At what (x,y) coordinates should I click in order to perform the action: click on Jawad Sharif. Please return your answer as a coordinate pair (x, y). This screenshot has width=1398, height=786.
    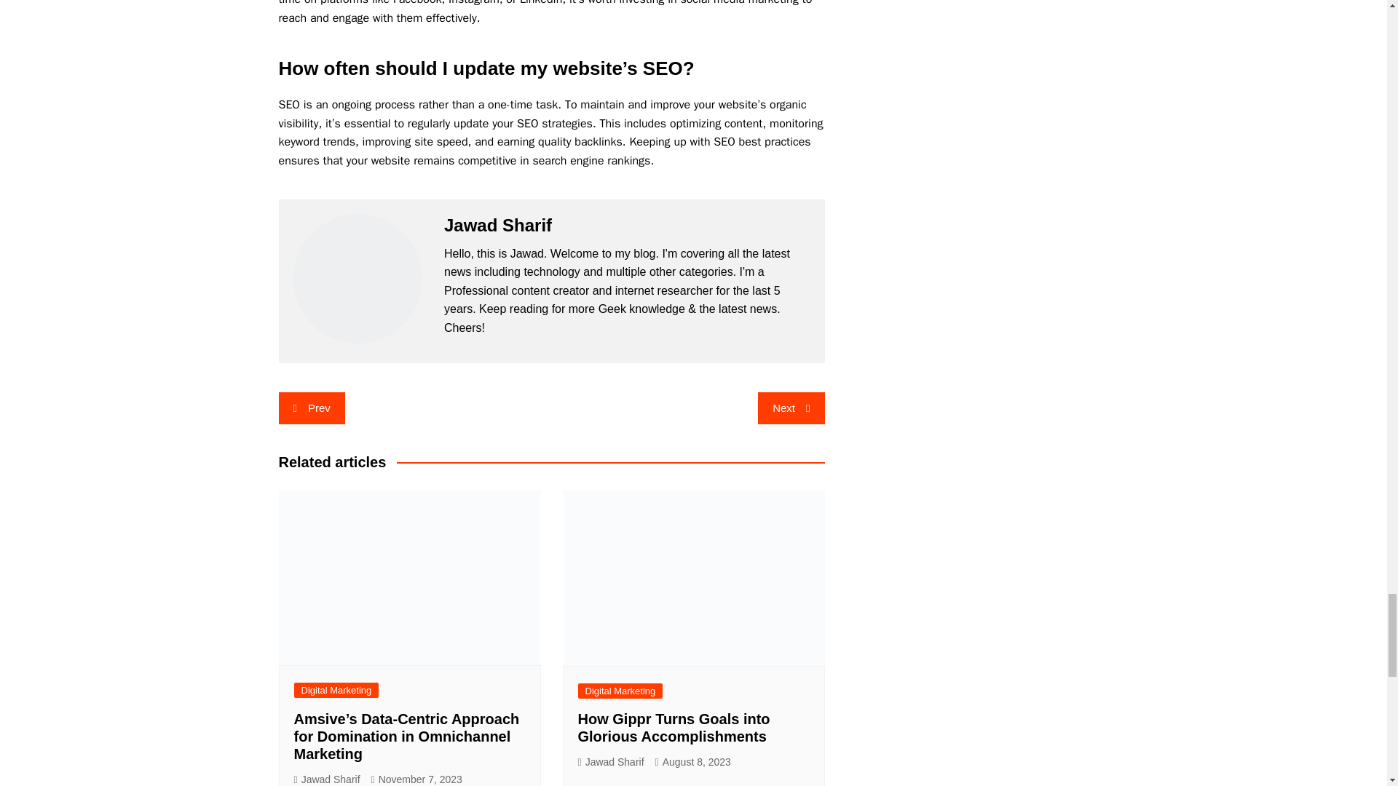
    Looking at the image, I should click on (327, 779).